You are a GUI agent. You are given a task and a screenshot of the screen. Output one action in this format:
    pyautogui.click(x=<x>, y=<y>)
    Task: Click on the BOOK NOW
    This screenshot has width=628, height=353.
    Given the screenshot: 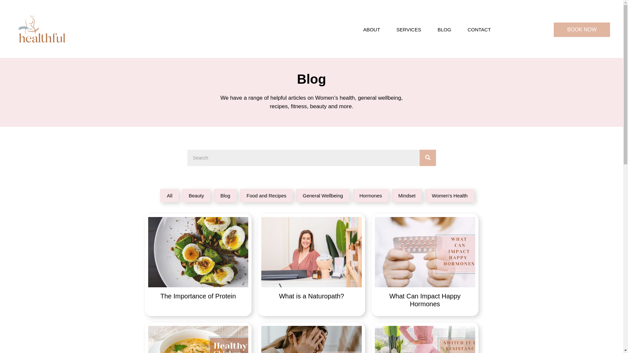 What is the action you would take?
    pyautogui.click(x=582, y=30)
    